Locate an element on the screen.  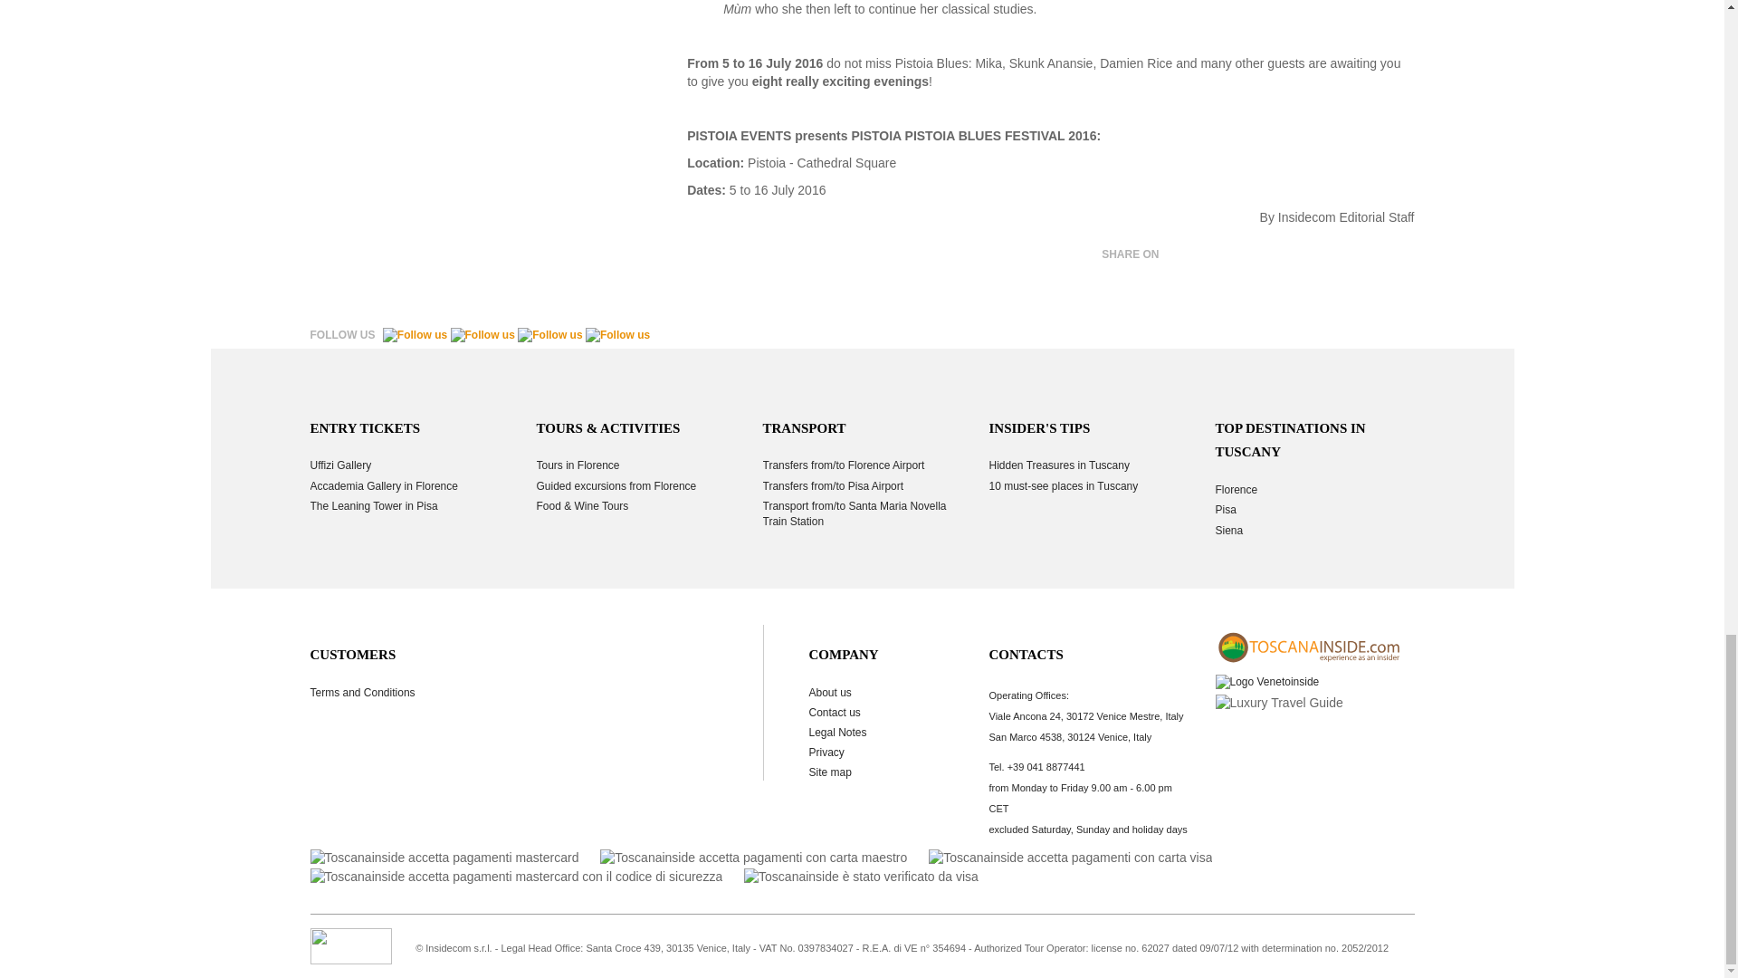
share on LinkedIn is located at coordinates (1290, 255).